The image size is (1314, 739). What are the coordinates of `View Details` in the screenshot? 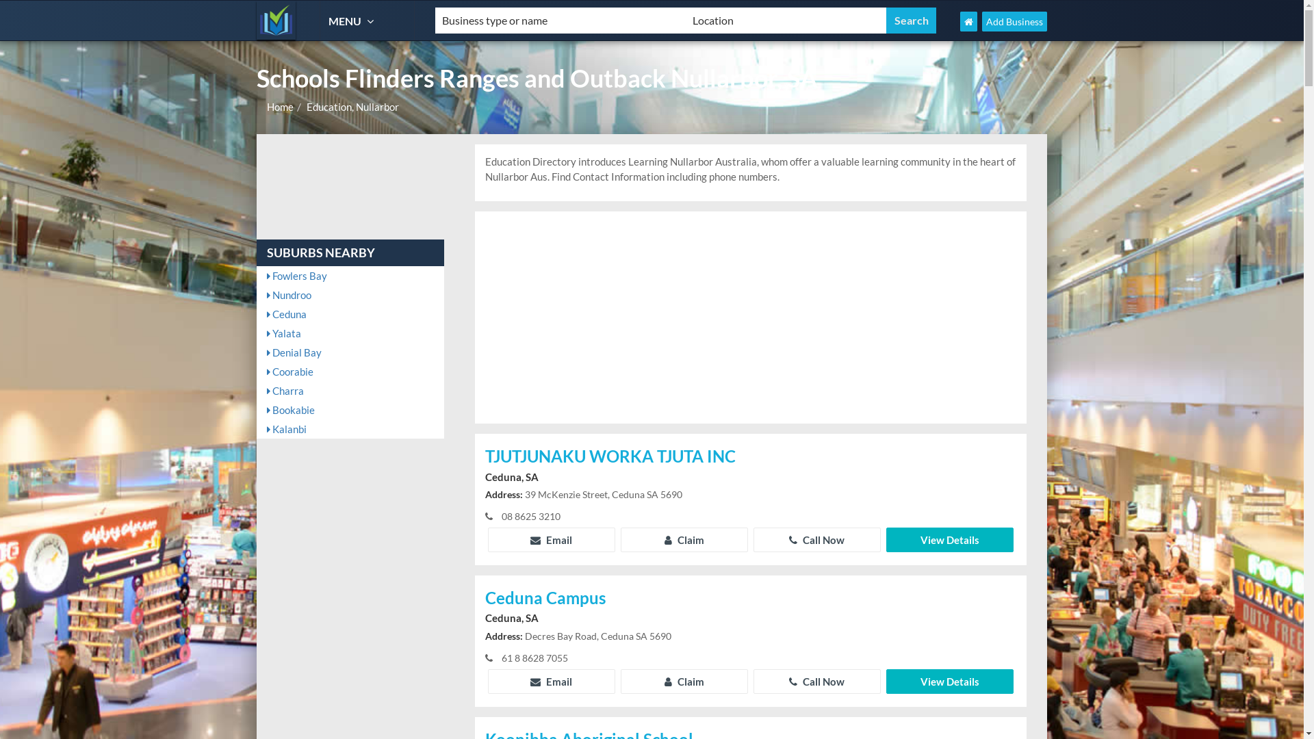 It's located at (950, 682).